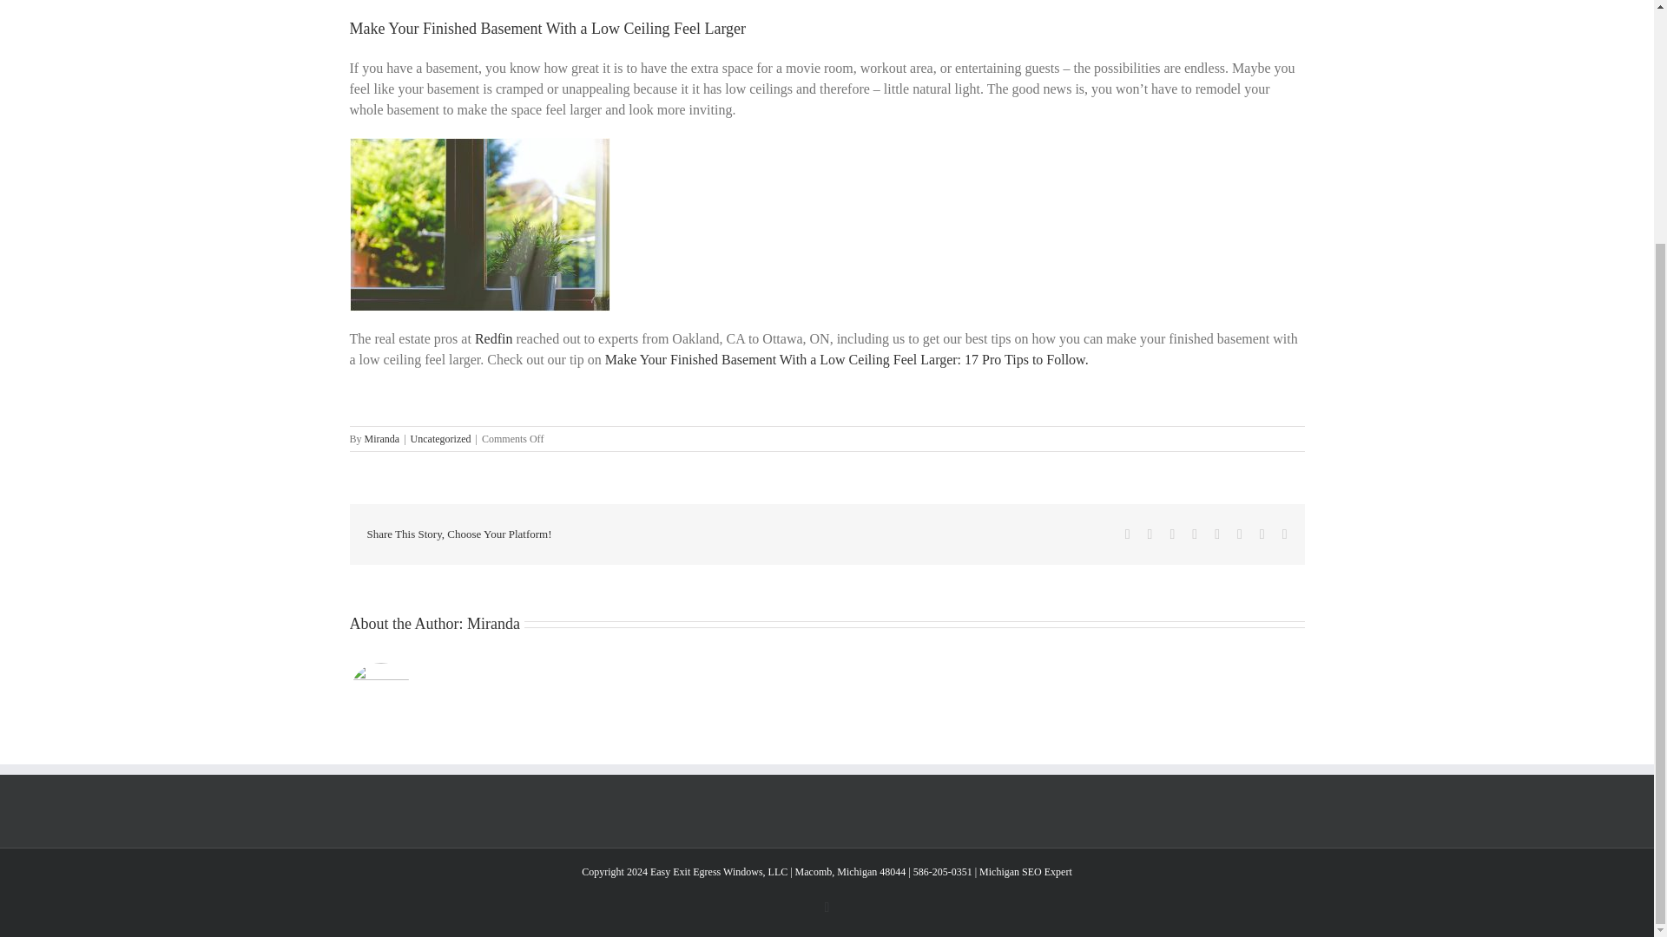 The image size is (1667, 937). I want to click on Redfin, so click(494, 338).